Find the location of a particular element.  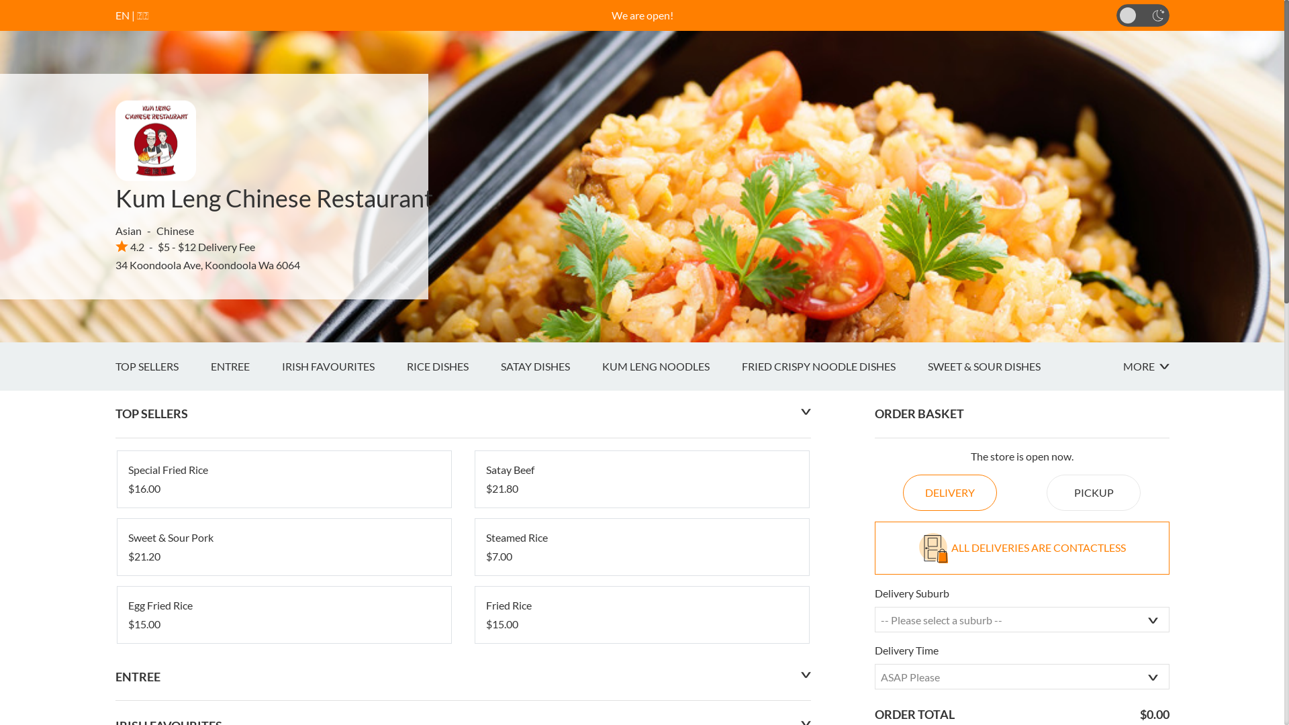

TOP SELLERS is located at coordinates (163, 367).